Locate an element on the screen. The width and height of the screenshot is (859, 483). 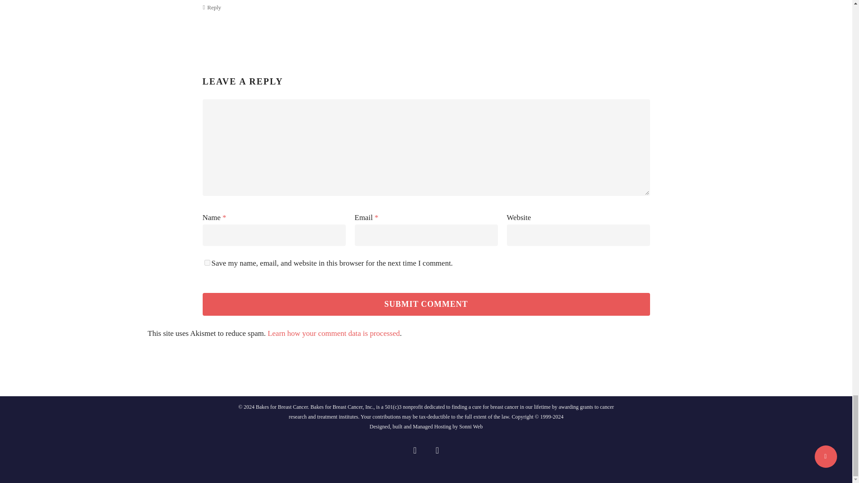
Submit Comment is located at coordinates (425, 304).